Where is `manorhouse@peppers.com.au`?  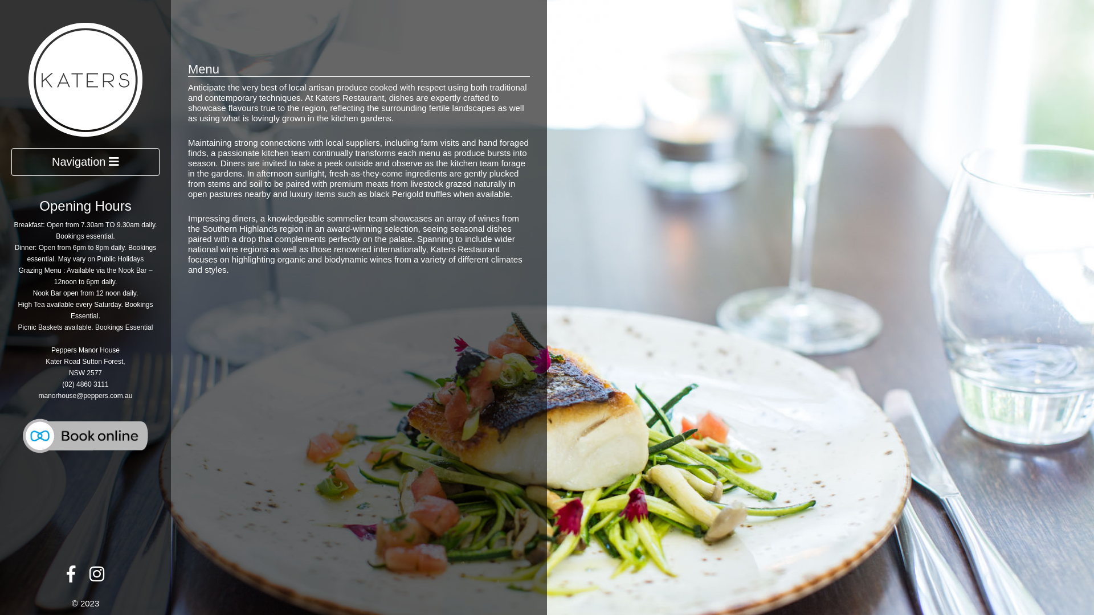 manorhouse@peppers.com.au is located at coordinates (85, 396).